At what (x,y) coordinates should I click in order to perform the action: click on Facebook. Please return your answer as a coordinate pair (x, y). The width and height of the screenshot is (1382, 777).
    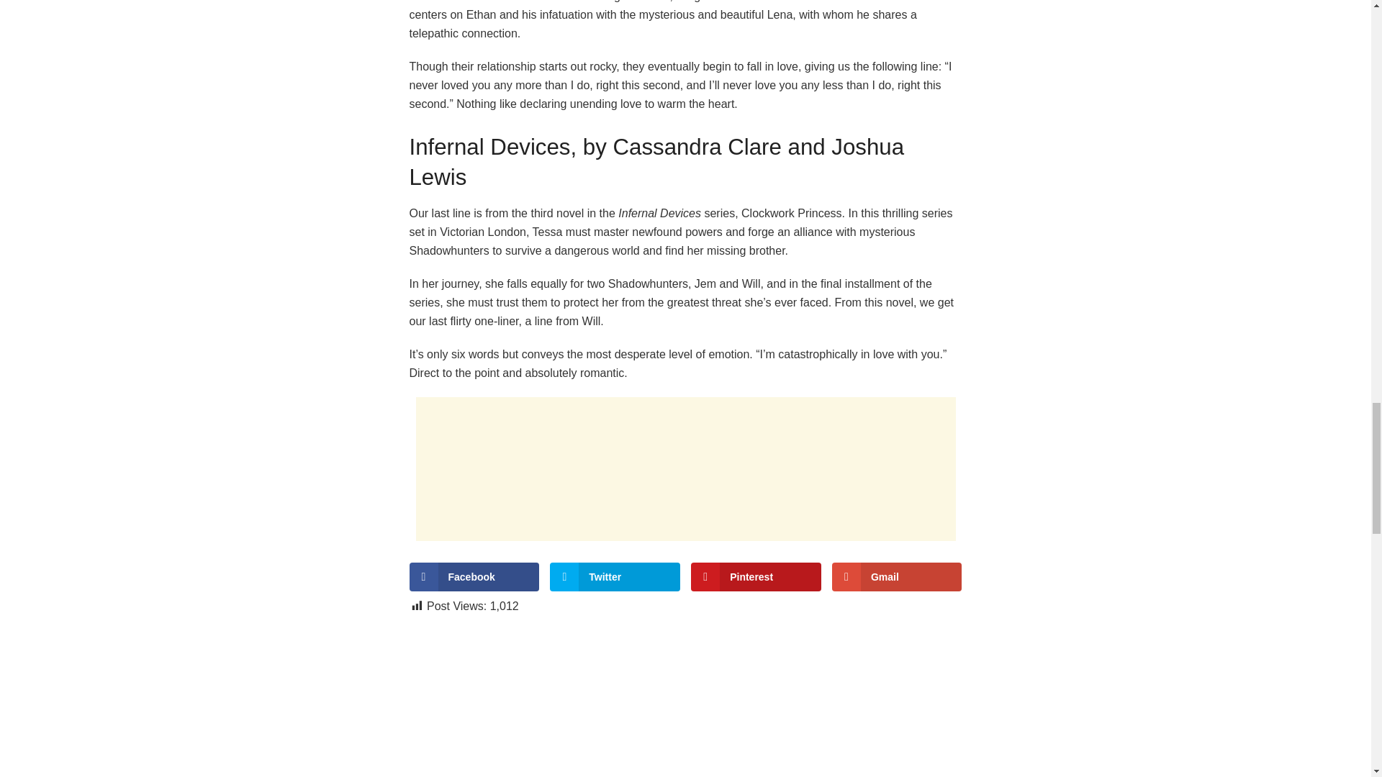
    Looking at the image, I should click on (474, 576).